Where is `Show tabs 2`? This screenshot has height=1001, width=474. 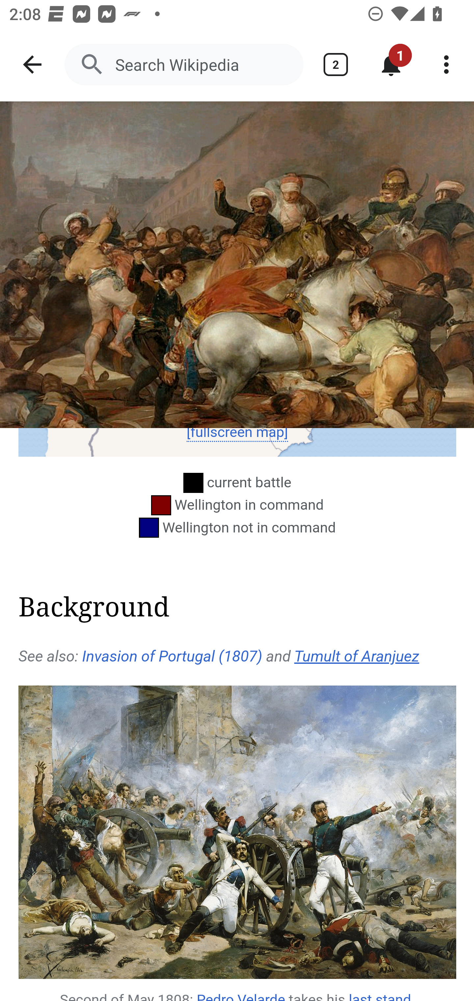 Show tabs 2 is located at coordinates (336, 65).